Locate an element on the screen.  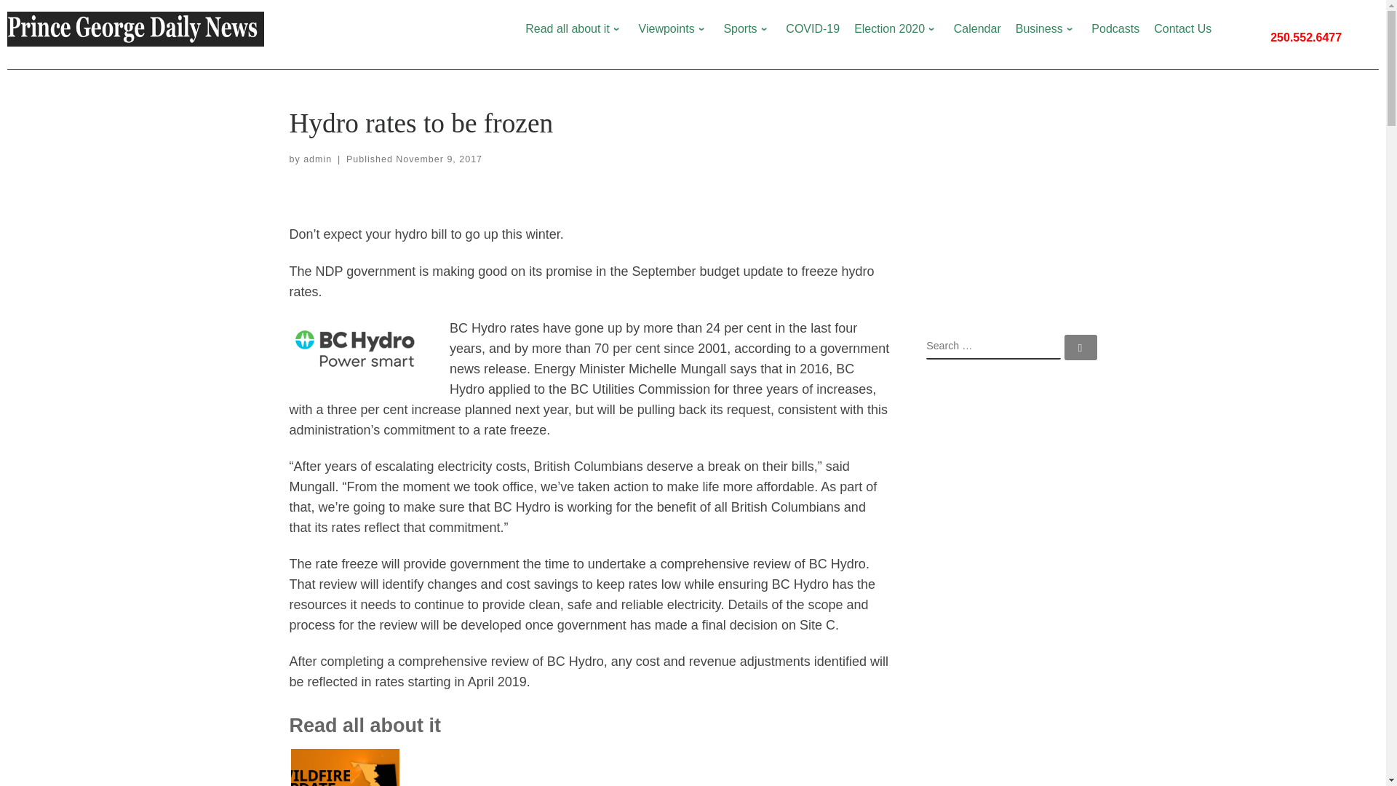
Sports is located at coordinates (747, 29).